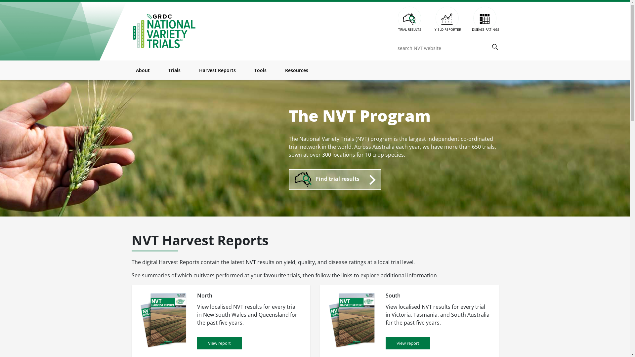 Image resolution: width=635 pixels, height=357 pixels. I want to click on About, so click(143, 70).